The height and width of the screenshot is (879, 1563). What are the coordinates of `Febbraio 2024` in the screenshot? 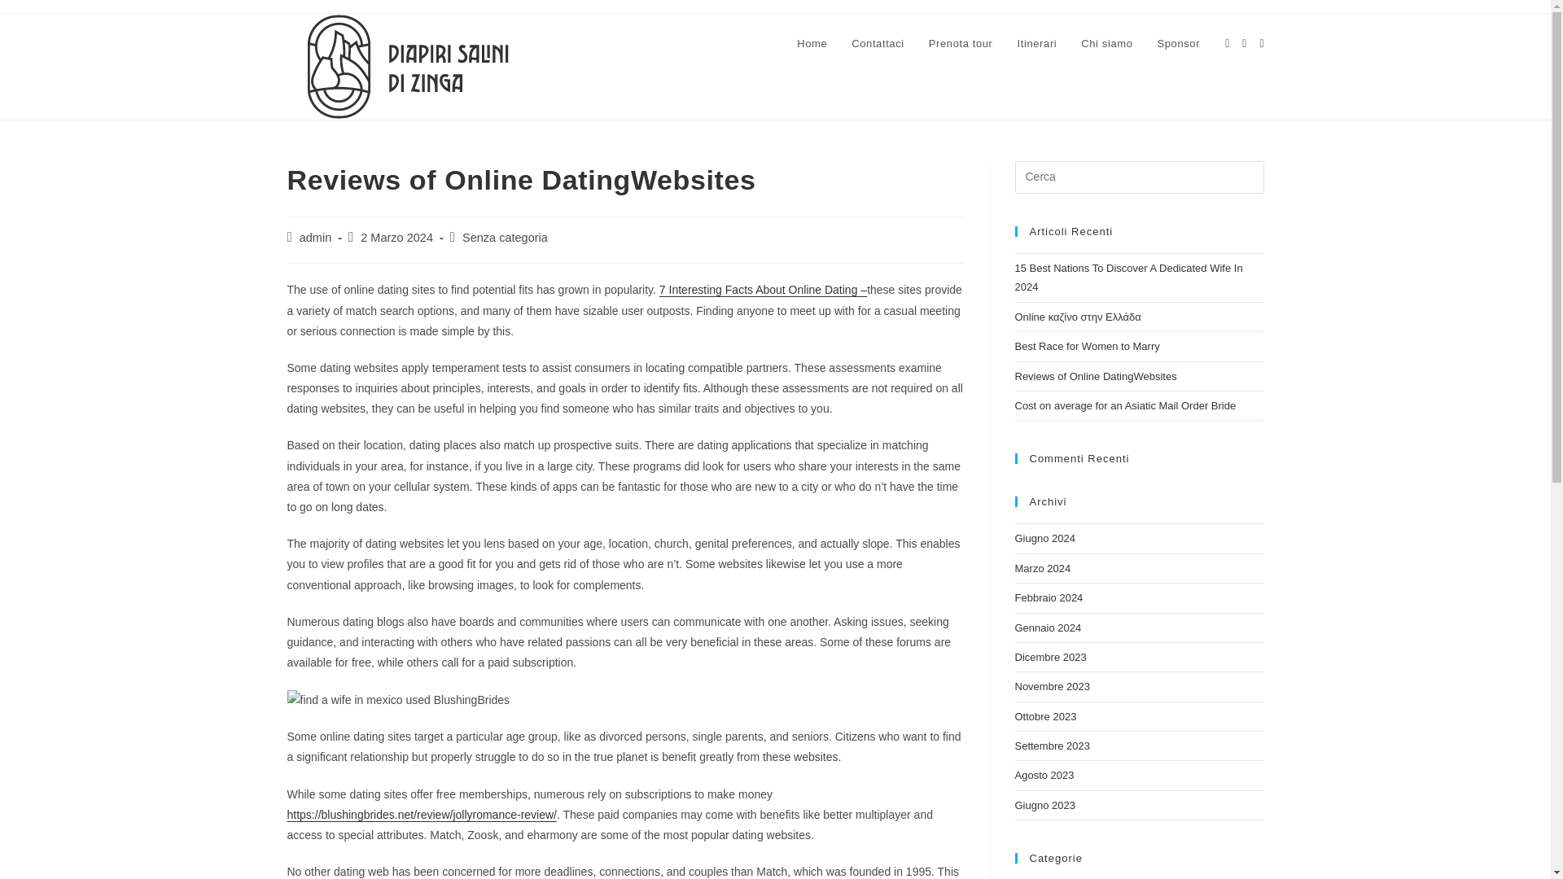 It's located at (1049, 597).